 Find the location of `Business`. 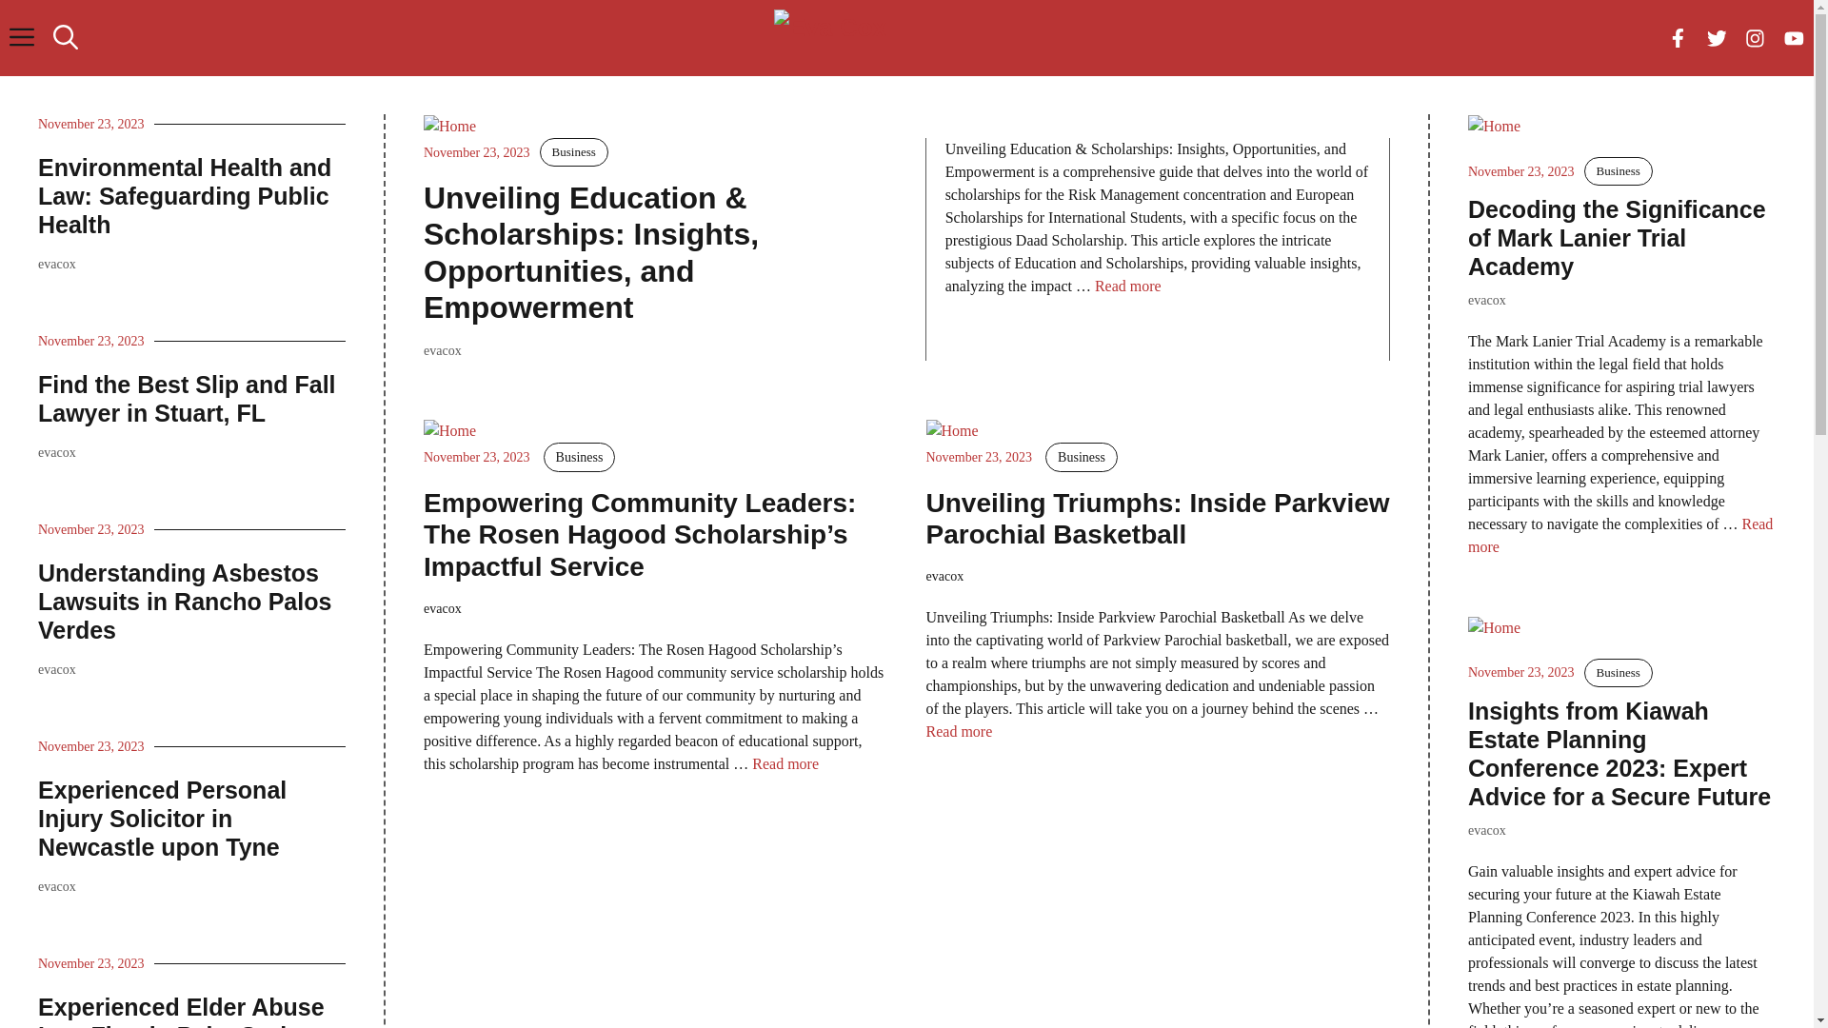

Business is located at coordinates (1619, 673).